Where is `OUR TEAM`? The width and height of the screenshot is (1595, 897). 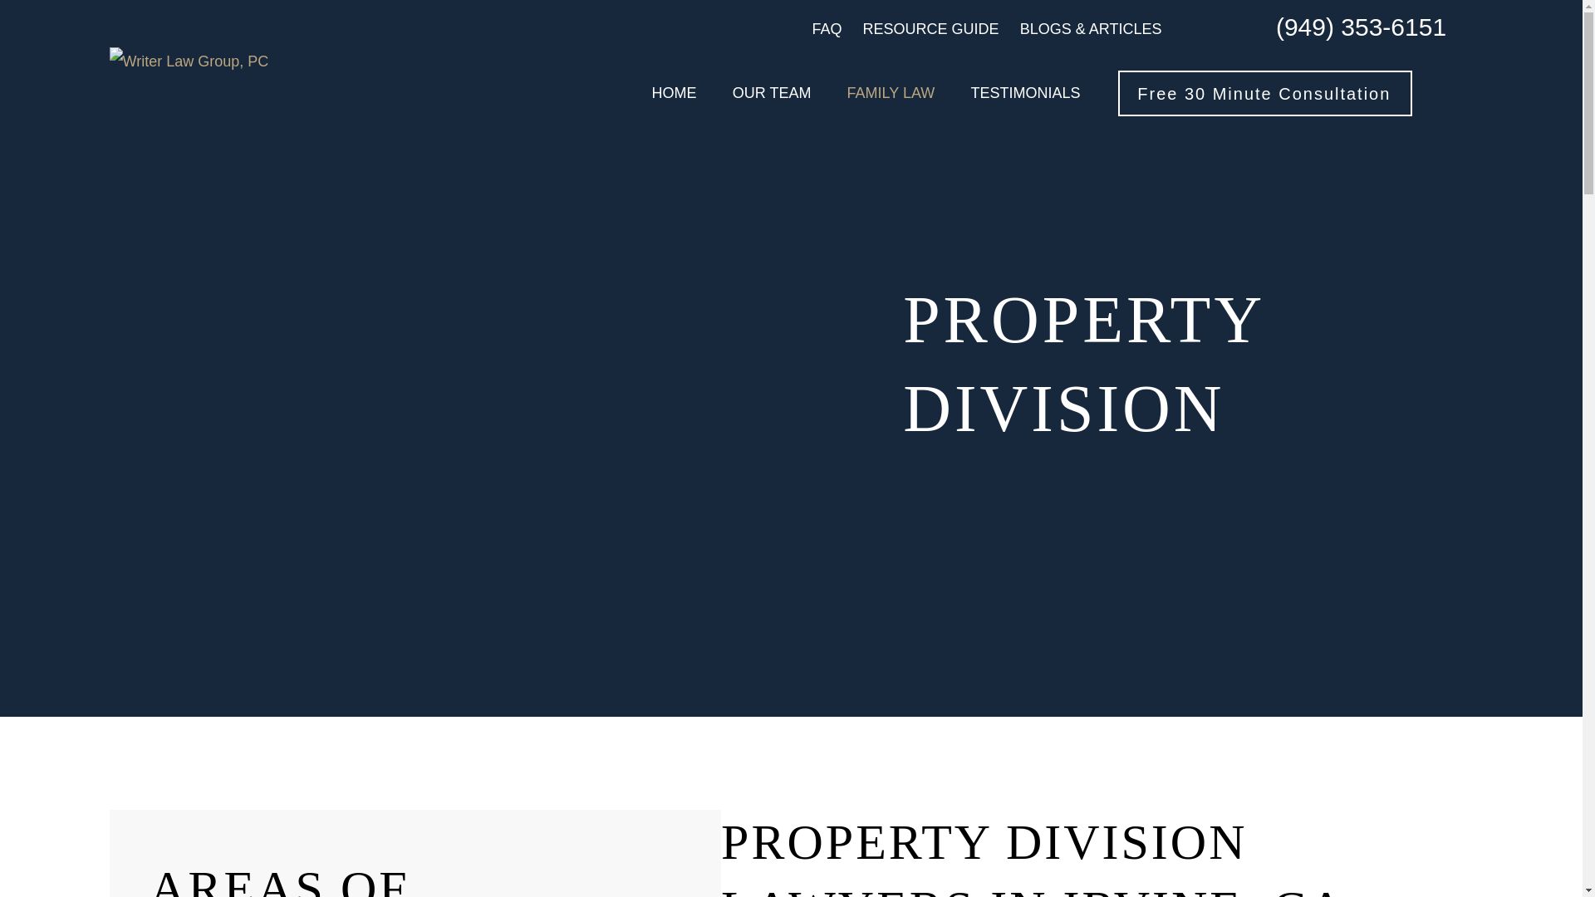
OUR TEAM is located at coordinates (772, 93).